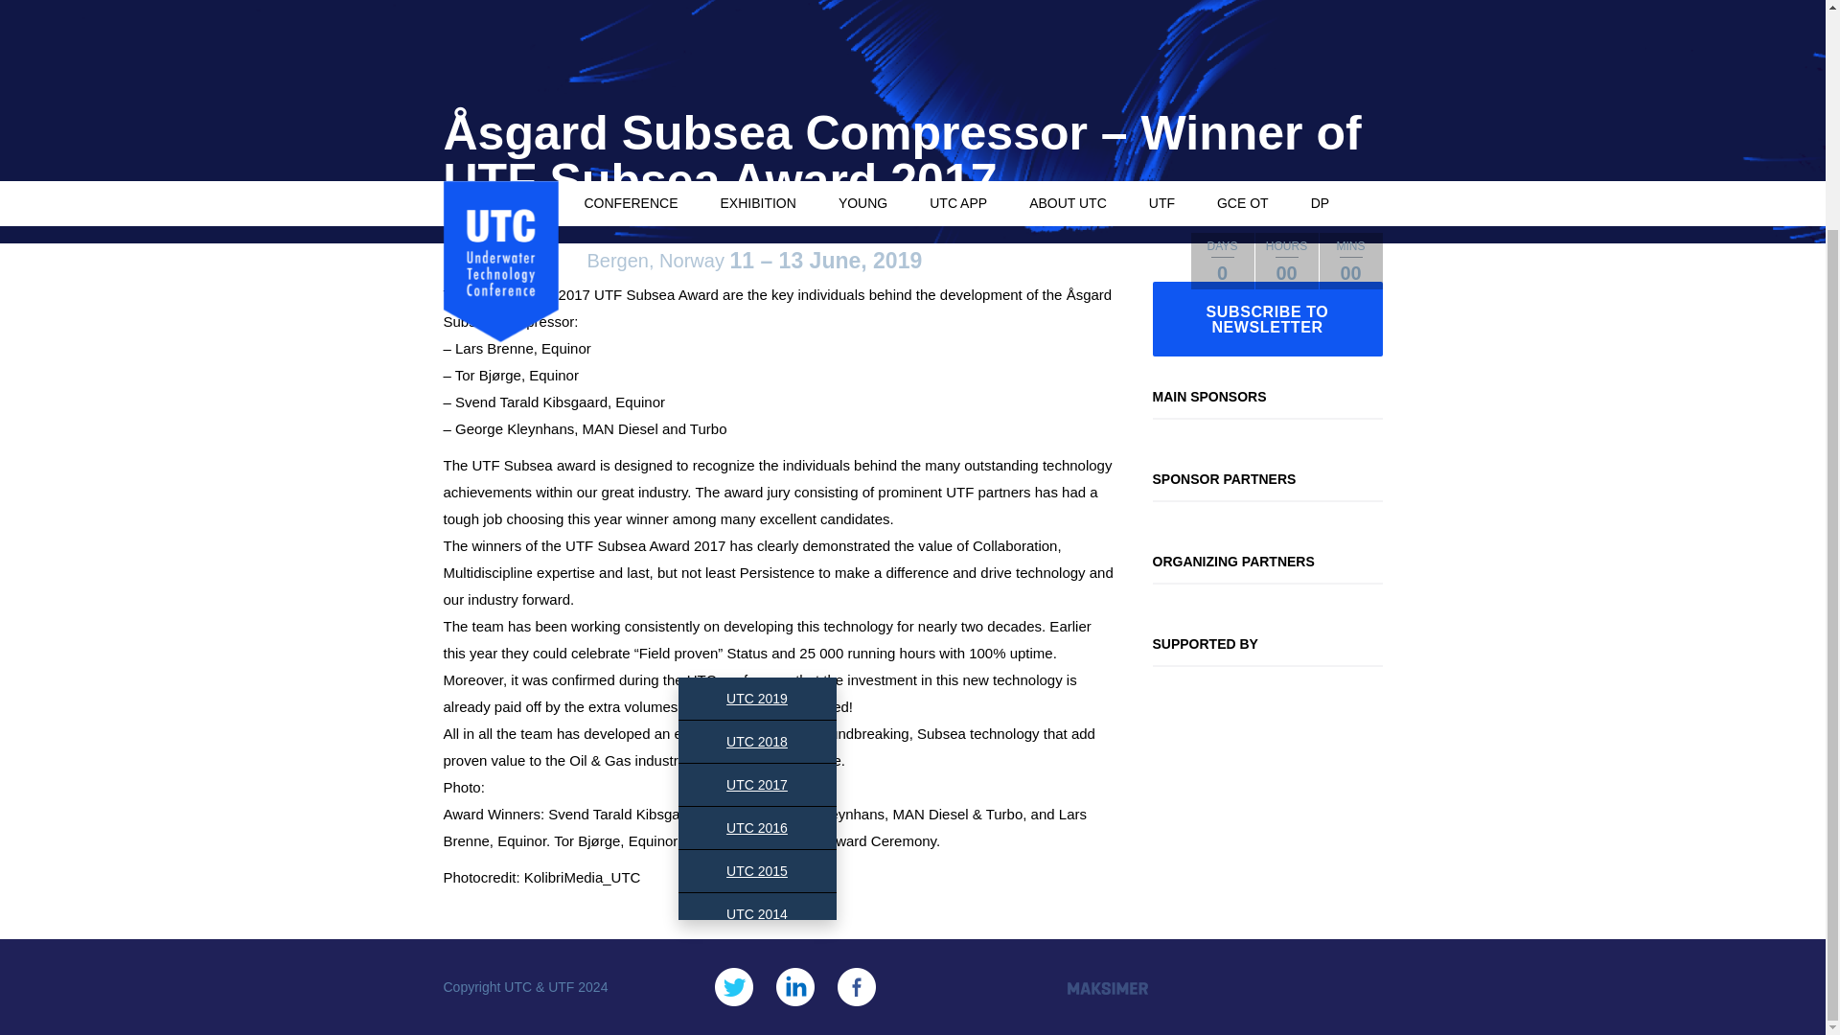 Image resolution: width=1840 pixels, height=1035 pixels. Describe the element at coordinates (757, 698) in the screenshot. I see `UTC 2019` at that location.